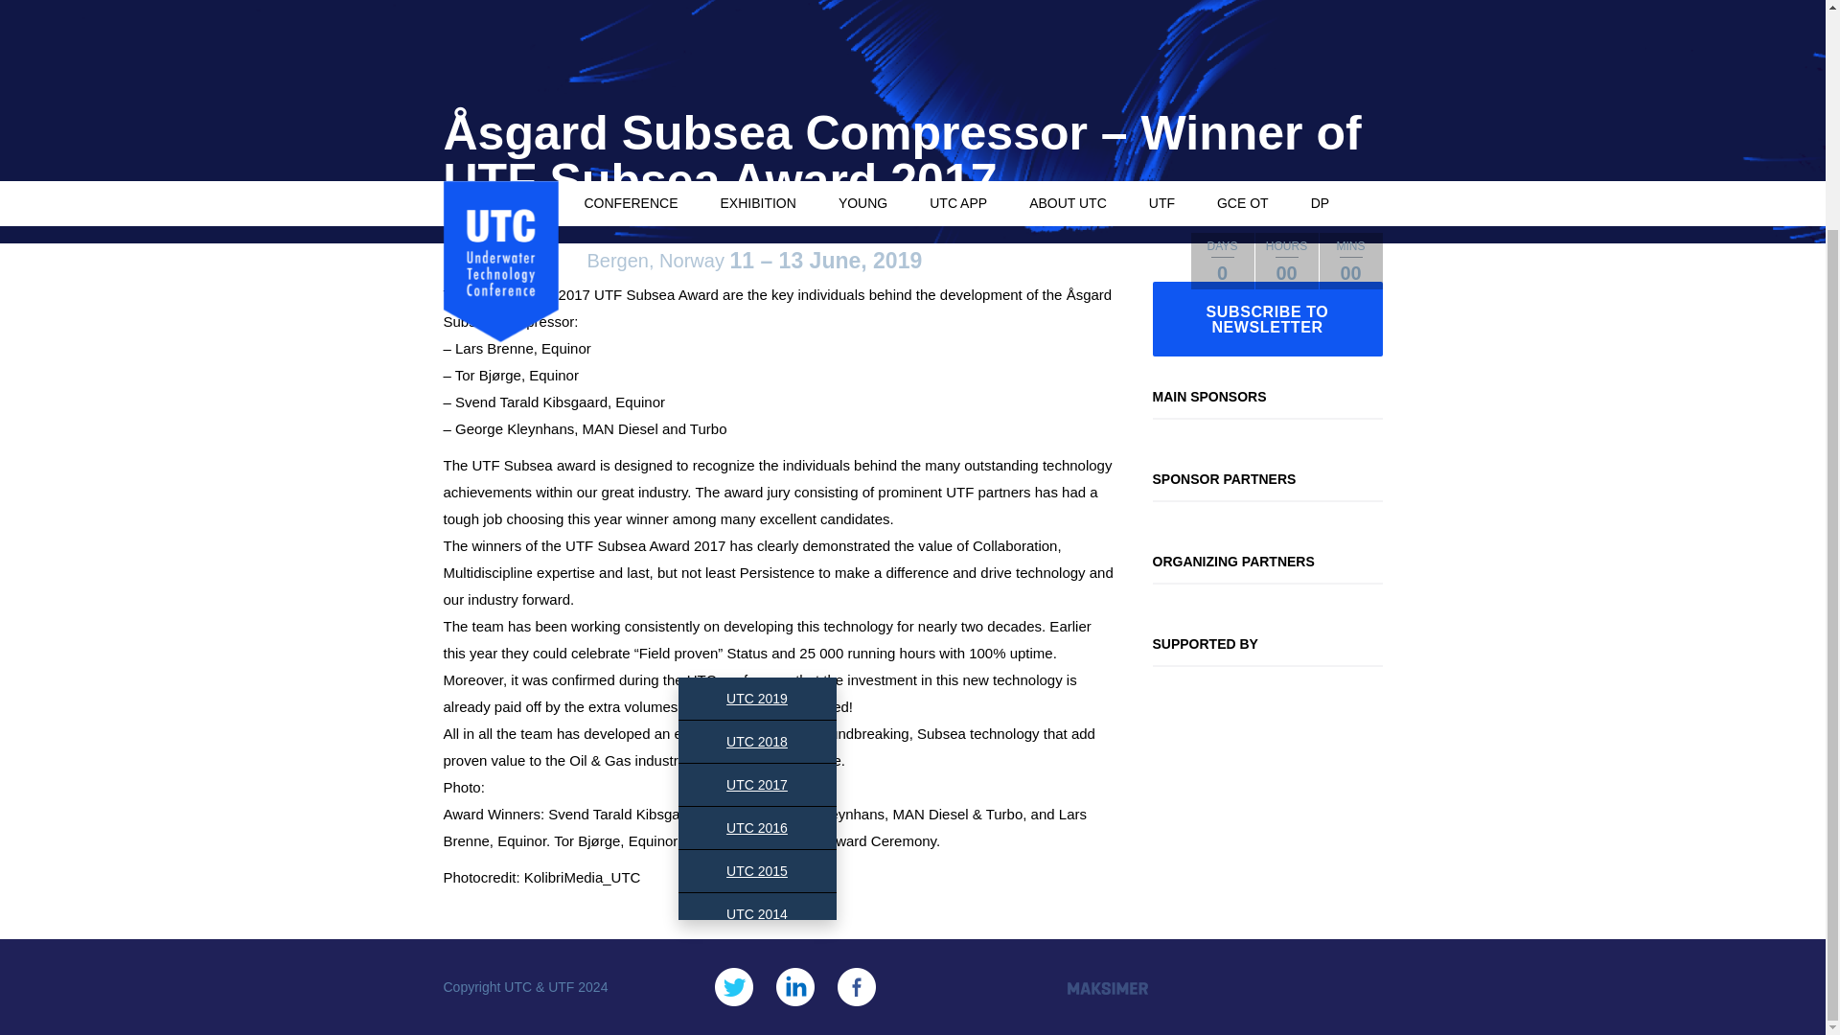 Image resolution: width=1840 pixels, height=1035 pixels. Describe the element at coordinates (757, 698) in the screenshot. I see `UTC 2019` at that location.